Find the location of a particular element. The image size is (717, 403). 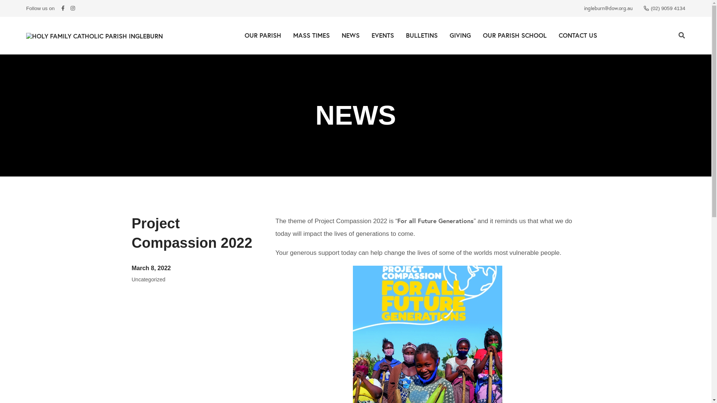

Search is located at coordinates (682, 35).